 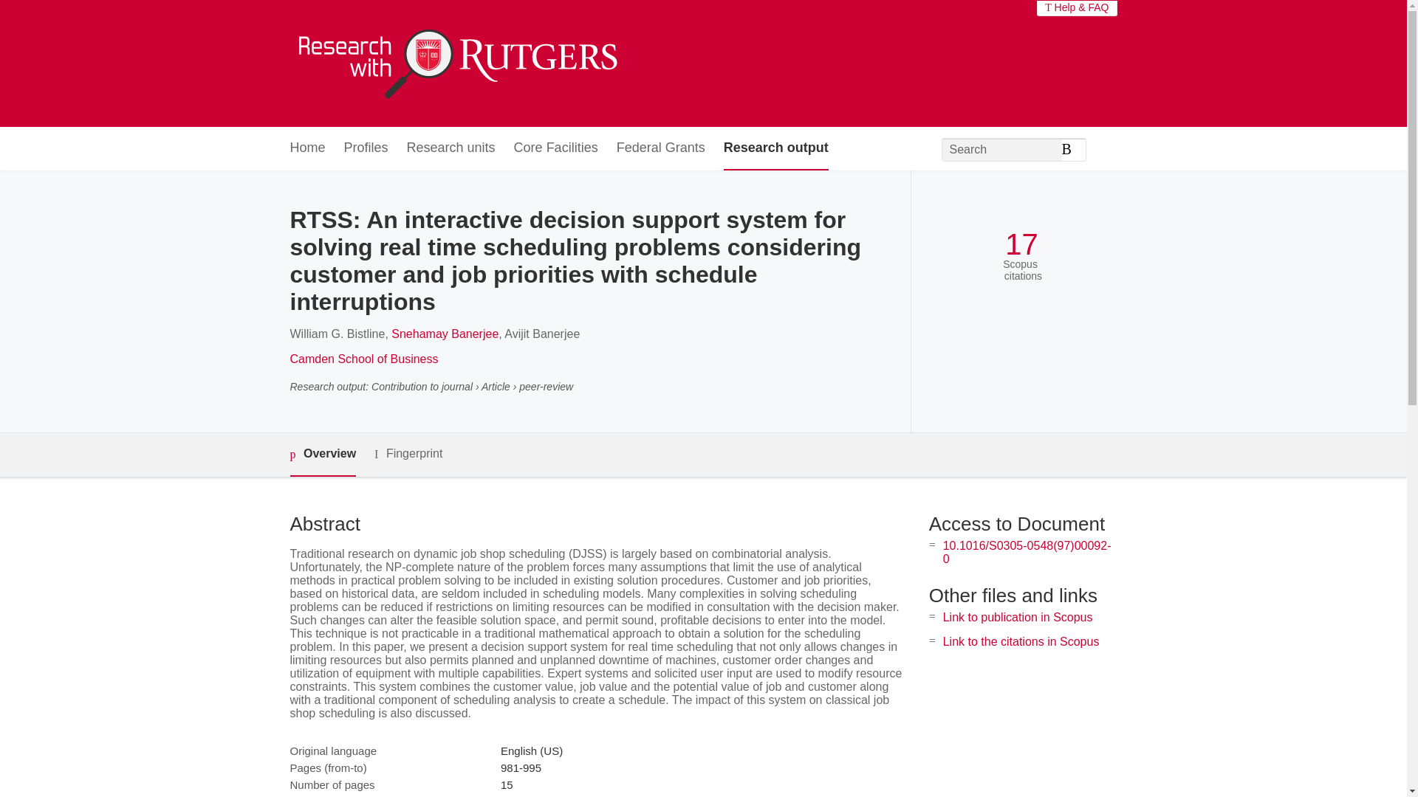 What do you see at coordinates (322, 455) in the screenshot?
I see `Overview` at bounding box center [322, 455].